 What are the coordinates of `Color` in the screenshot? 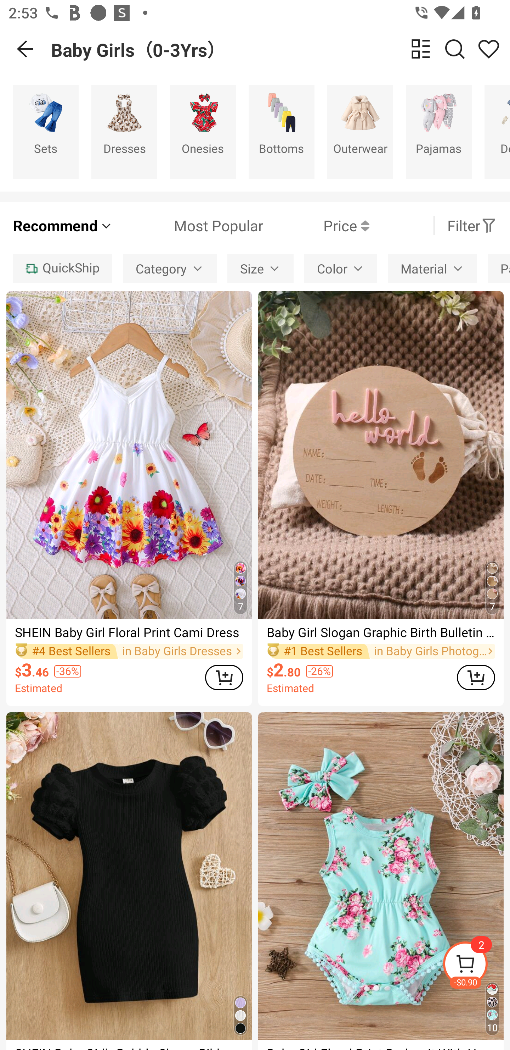 It's located at (341, 268).